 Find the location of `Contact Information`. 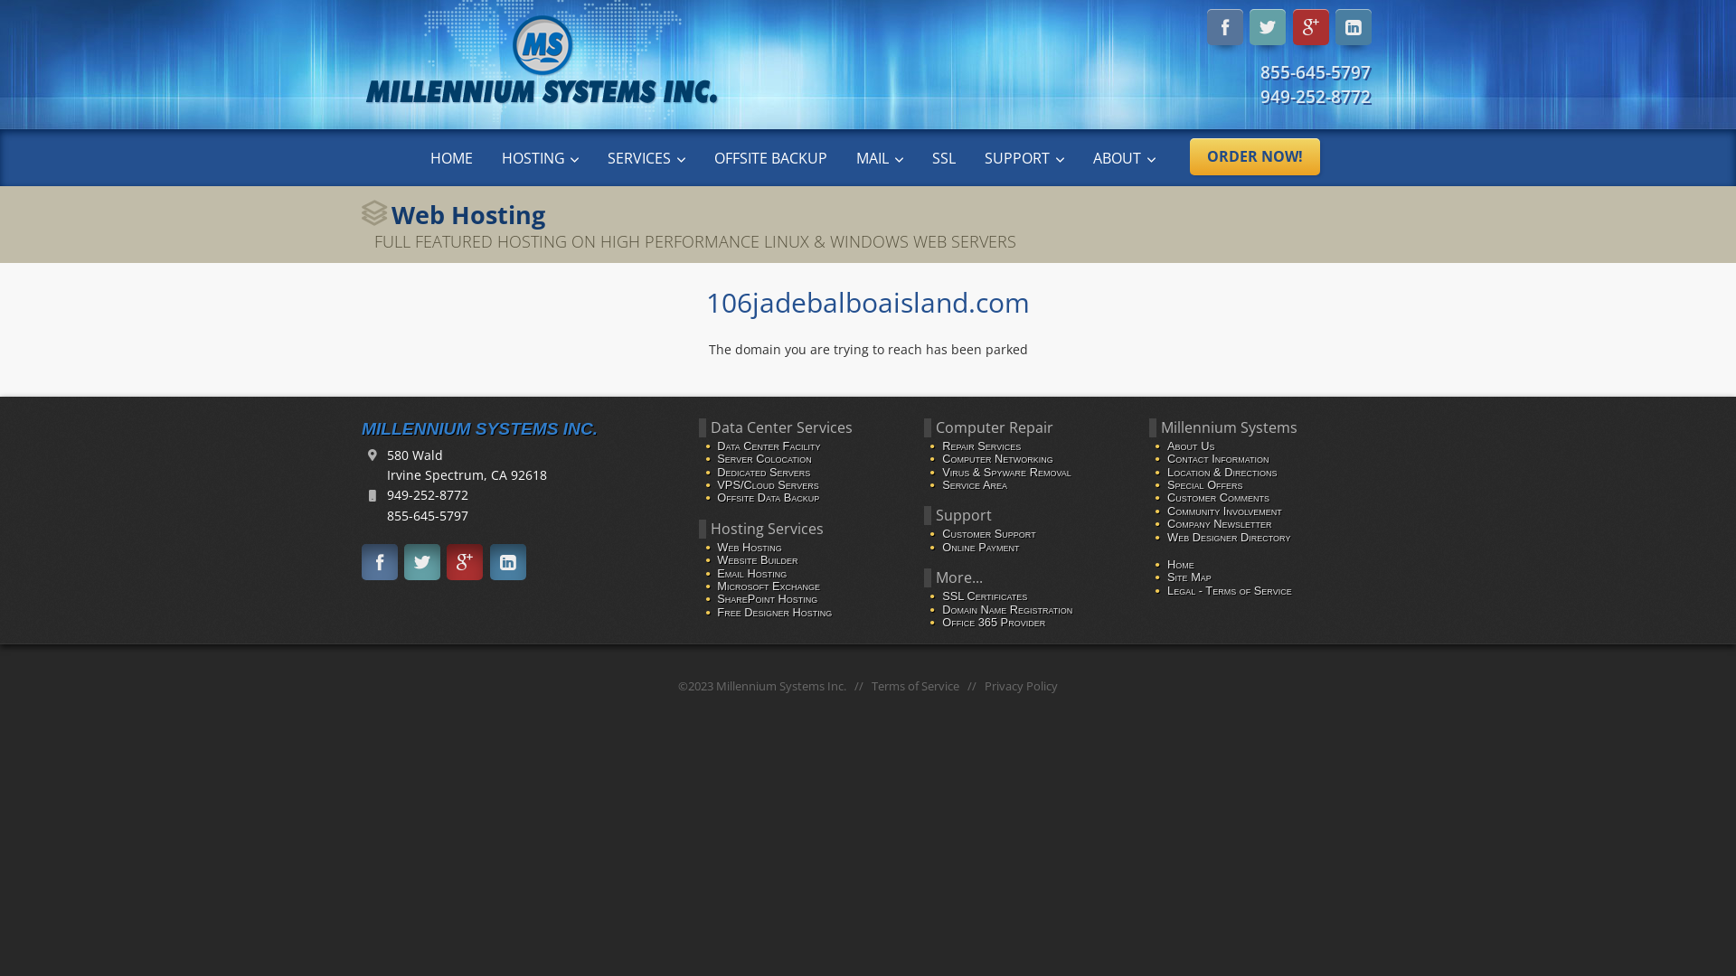

Contact Information is located at coordinates (1219, 459).